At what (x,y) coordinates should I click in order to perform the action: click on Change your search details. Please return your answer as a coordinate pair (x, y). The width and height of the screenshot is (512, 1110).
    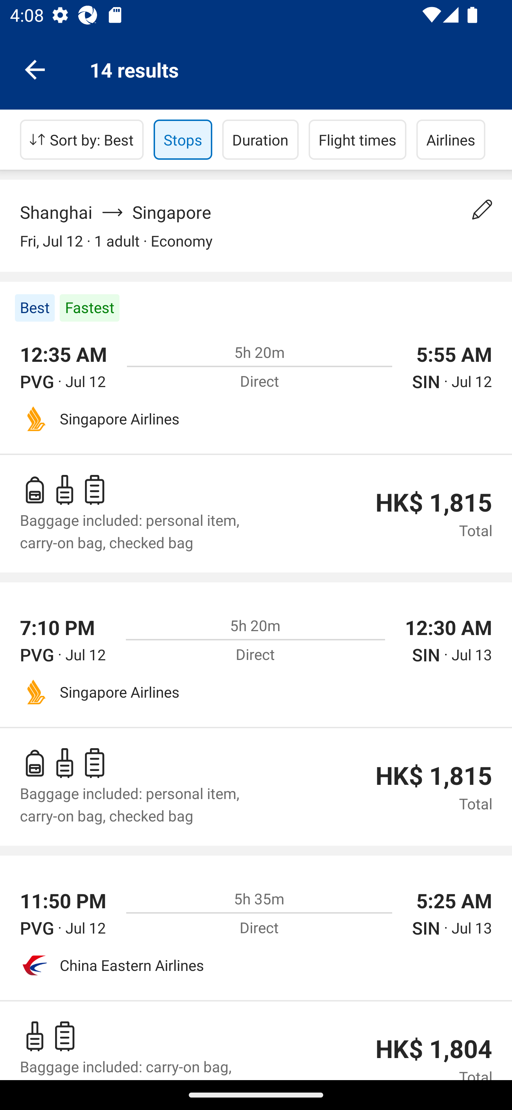
    Looking at the image, I should click on (482, 210).